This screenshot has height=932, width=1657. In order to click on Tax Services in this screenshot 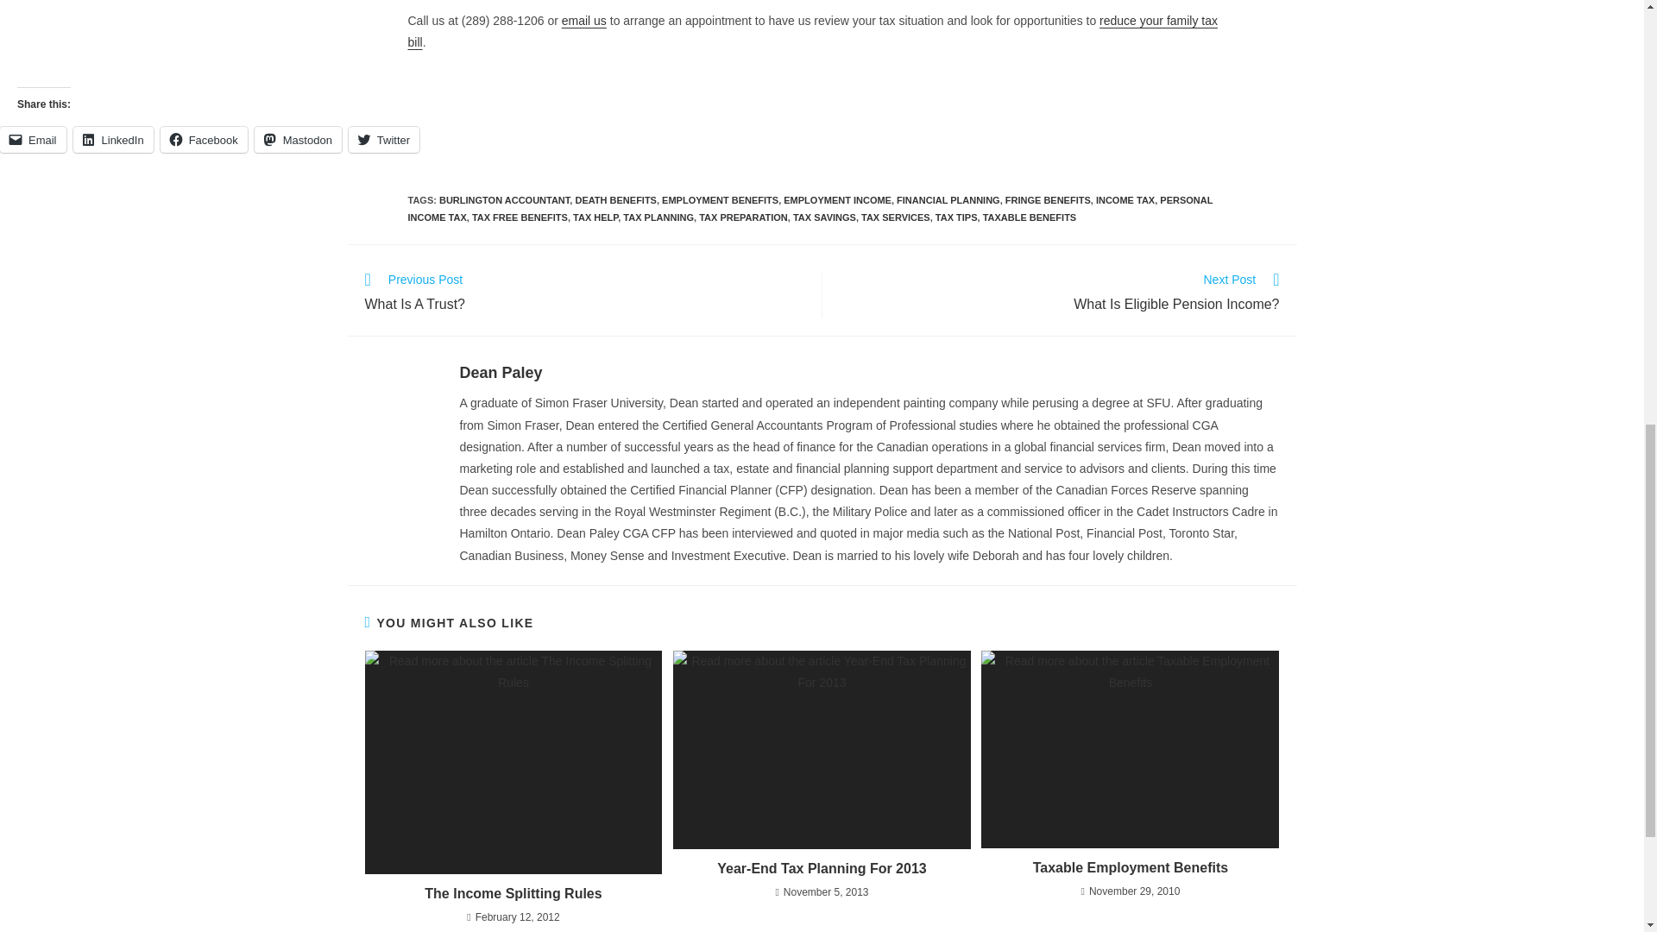, I will do `click(813, 31)`.